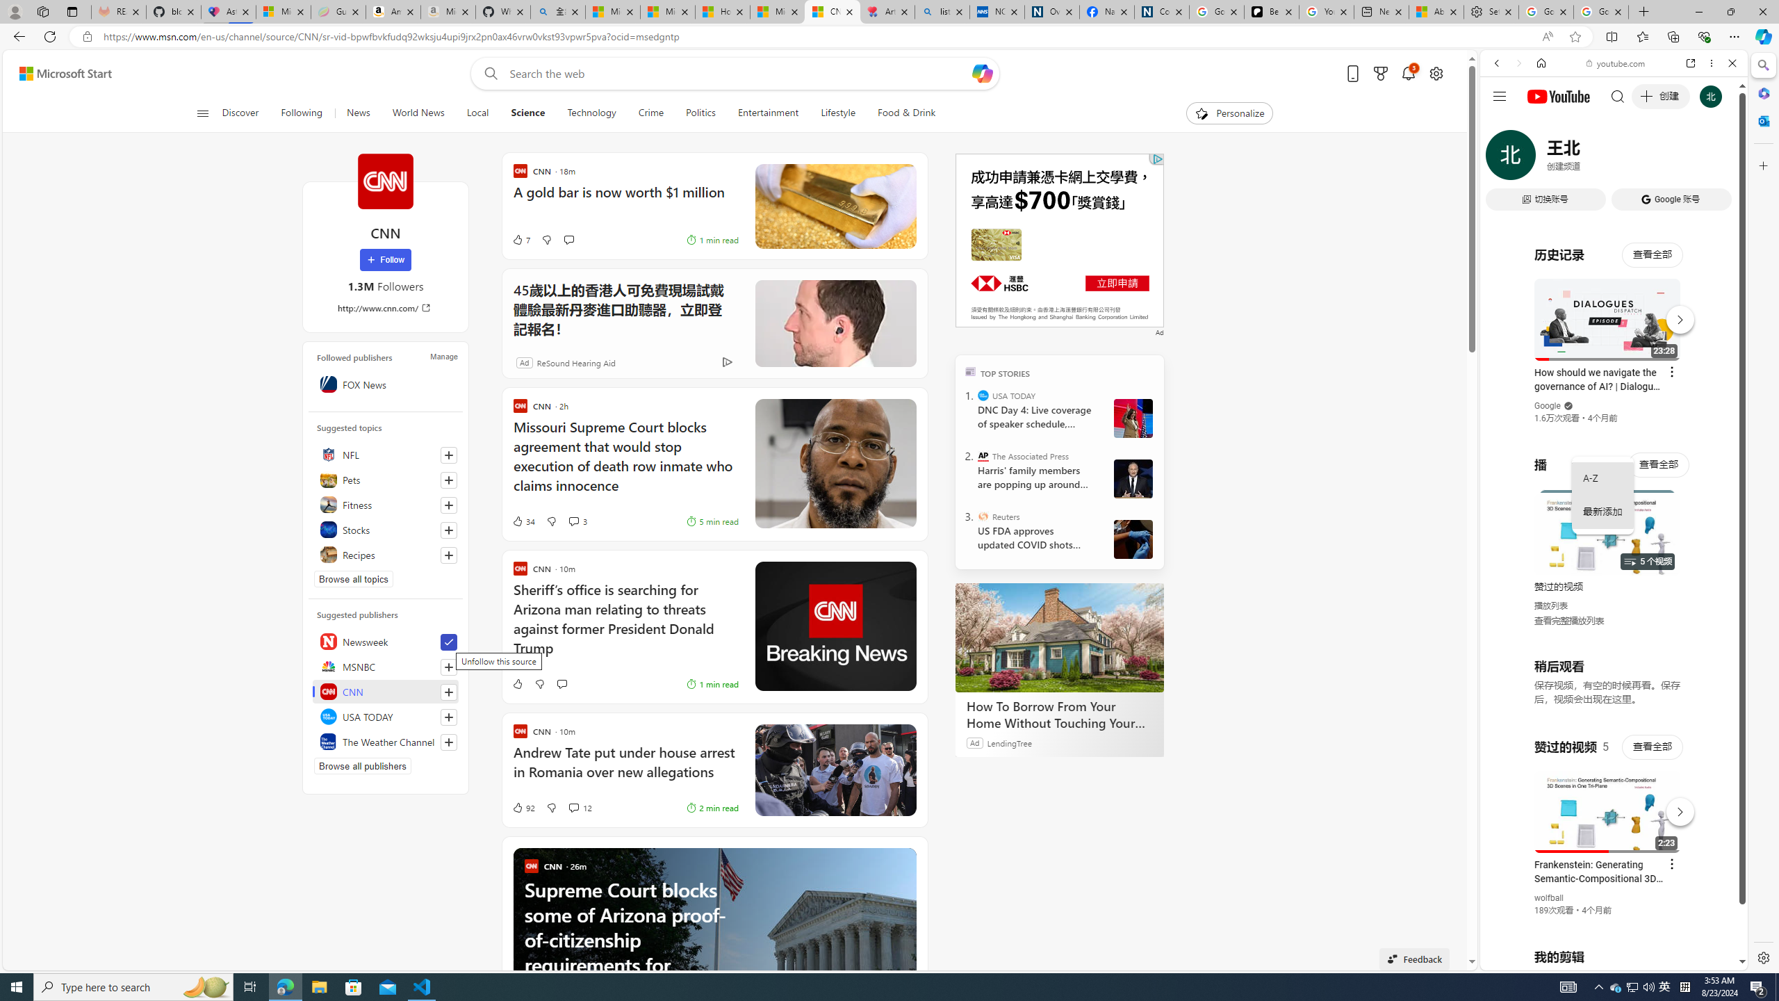  Describe the element at coordinates (1543, 159) in the screenshot. I see `IMAGES` at that location.